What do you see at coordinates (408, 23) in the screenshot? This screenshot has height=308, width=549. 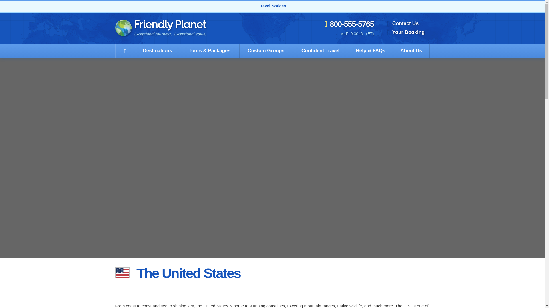 I see `Contact us` at bounding box center [408, 23].